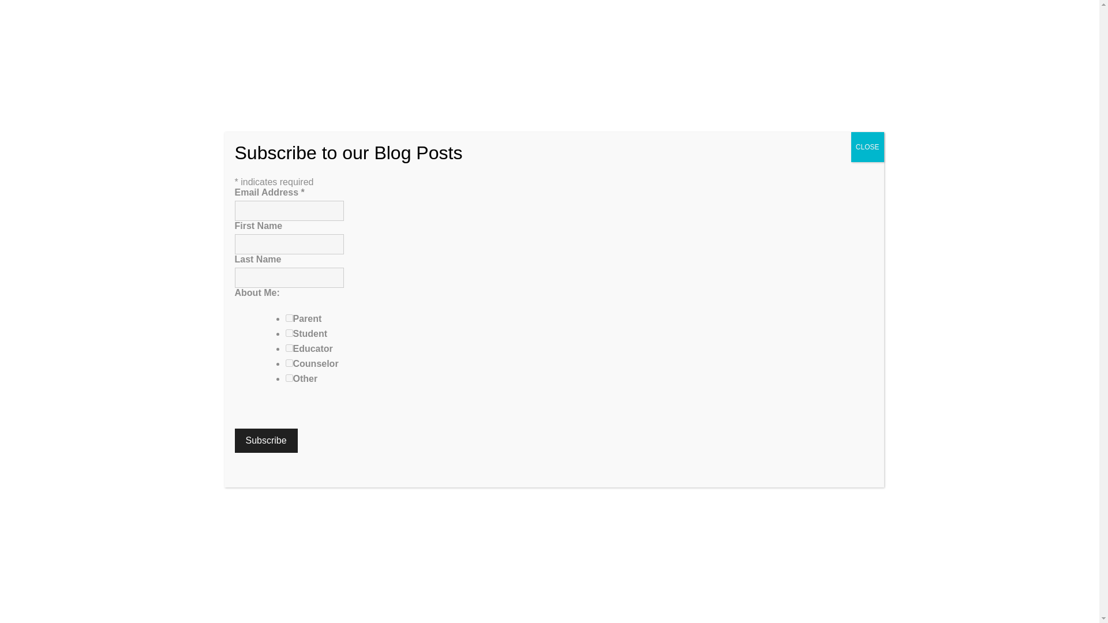 This screenshot has width=1108, height=623. I want to click on High school junior, so click(400, 593).